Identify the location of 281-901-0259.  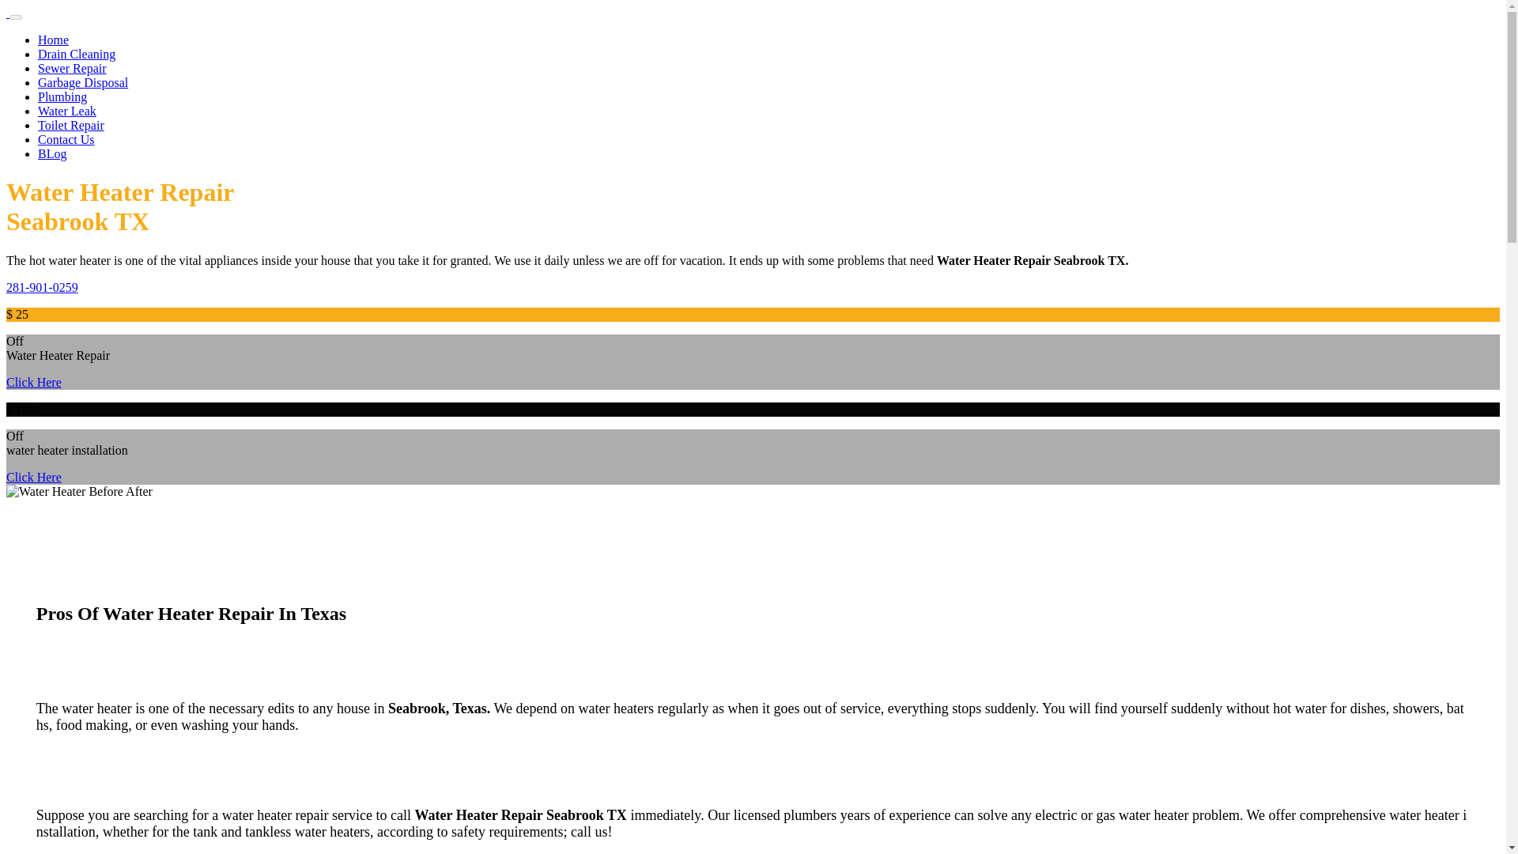
(42, 287).